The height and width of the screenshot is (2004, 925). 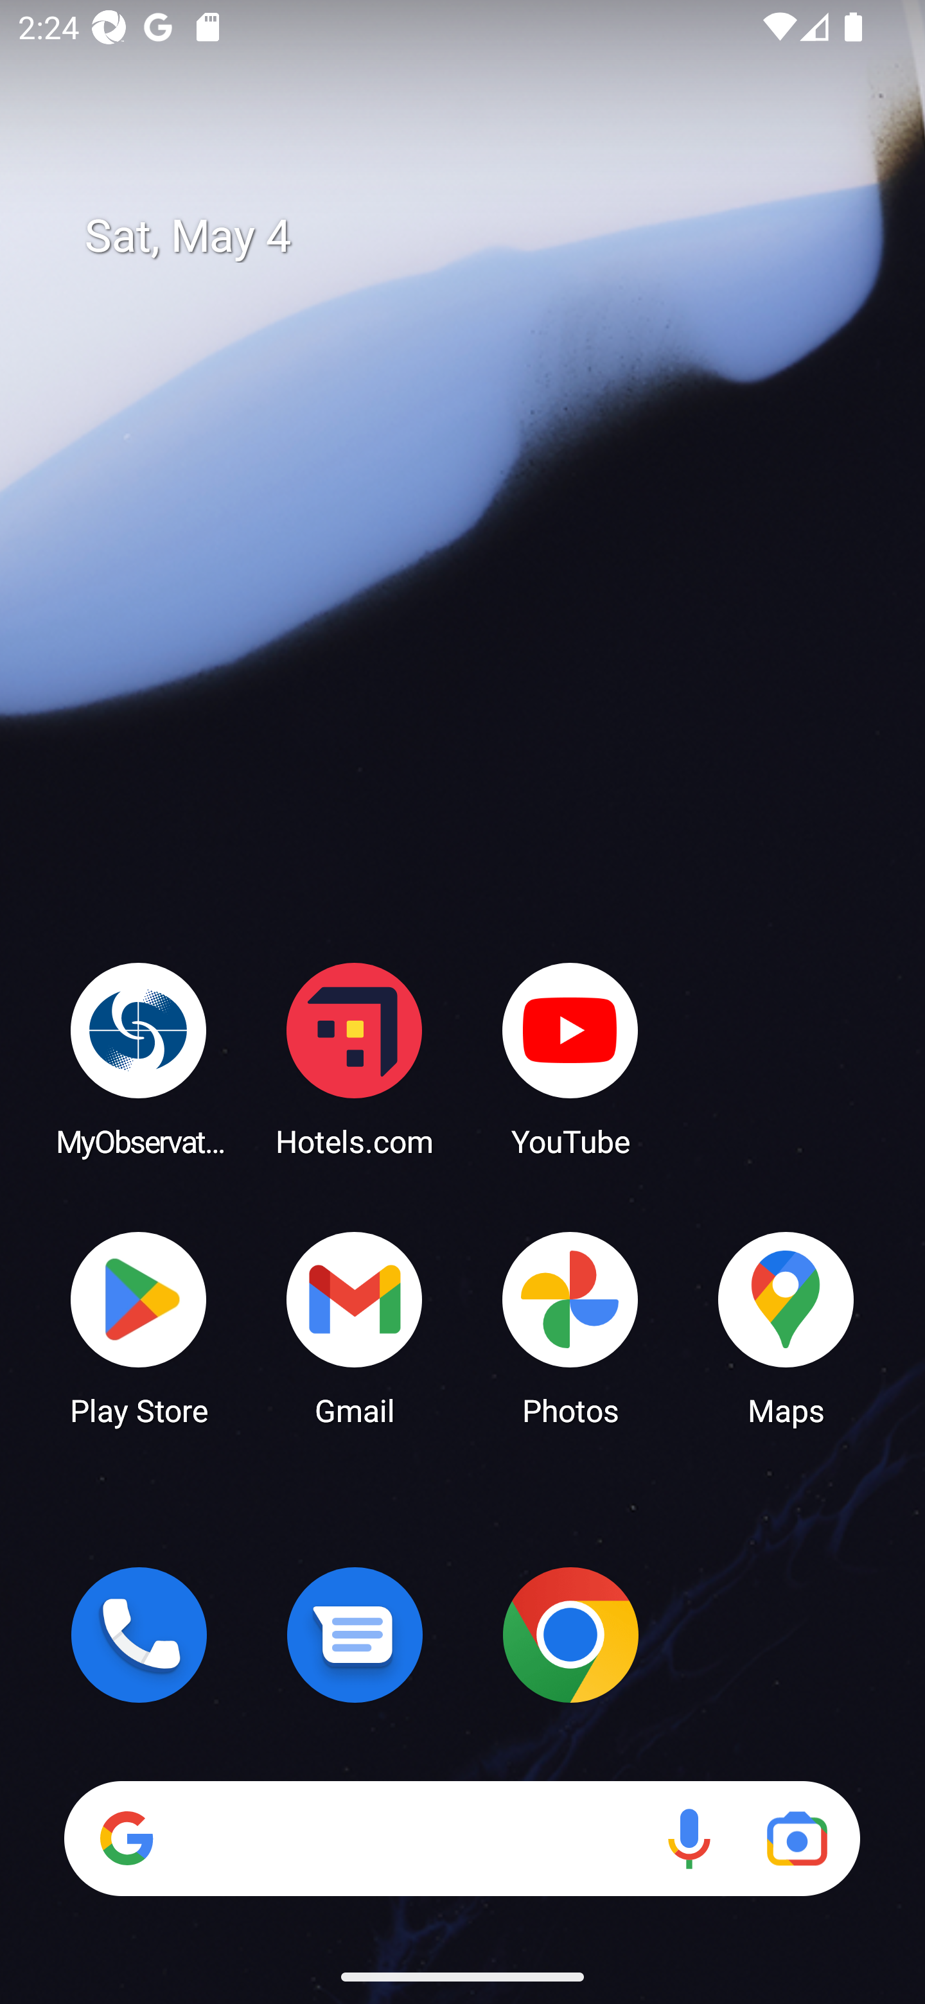 I want to click on Photos, so click(x=570, y=1327).